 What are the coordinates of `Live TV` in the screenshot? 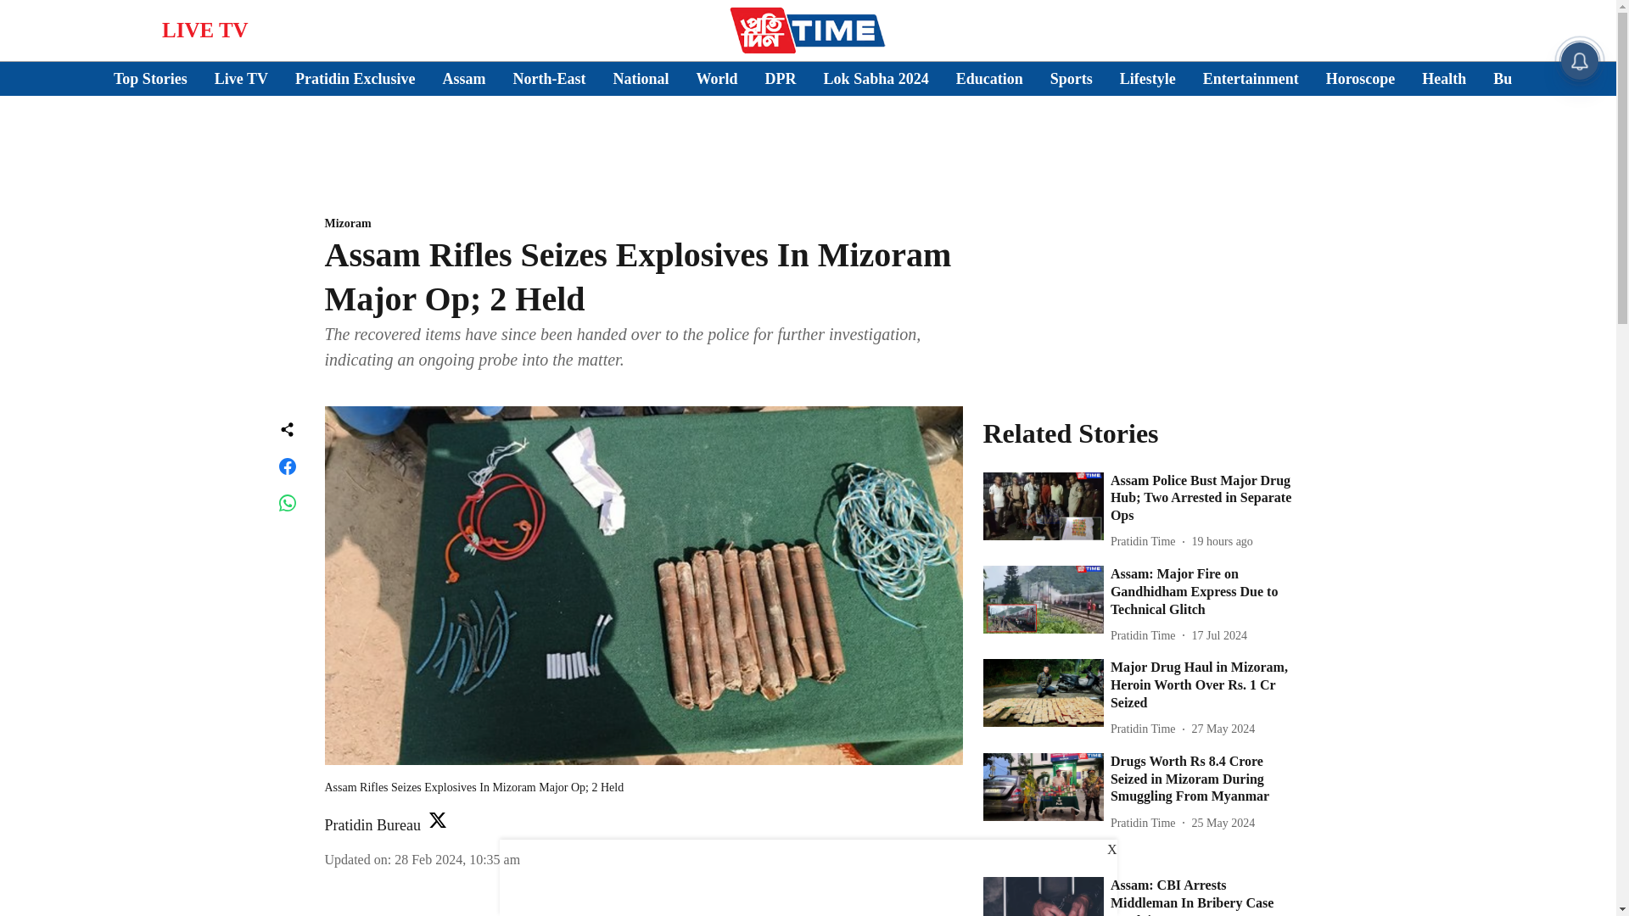 It's located at (241, 78).